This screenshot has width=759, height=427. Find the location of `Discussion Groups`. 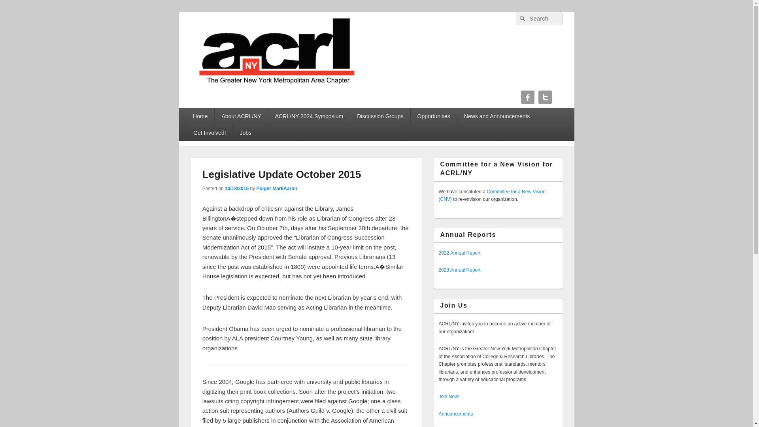

Discussion Groups is located at coordinates (379, 116).